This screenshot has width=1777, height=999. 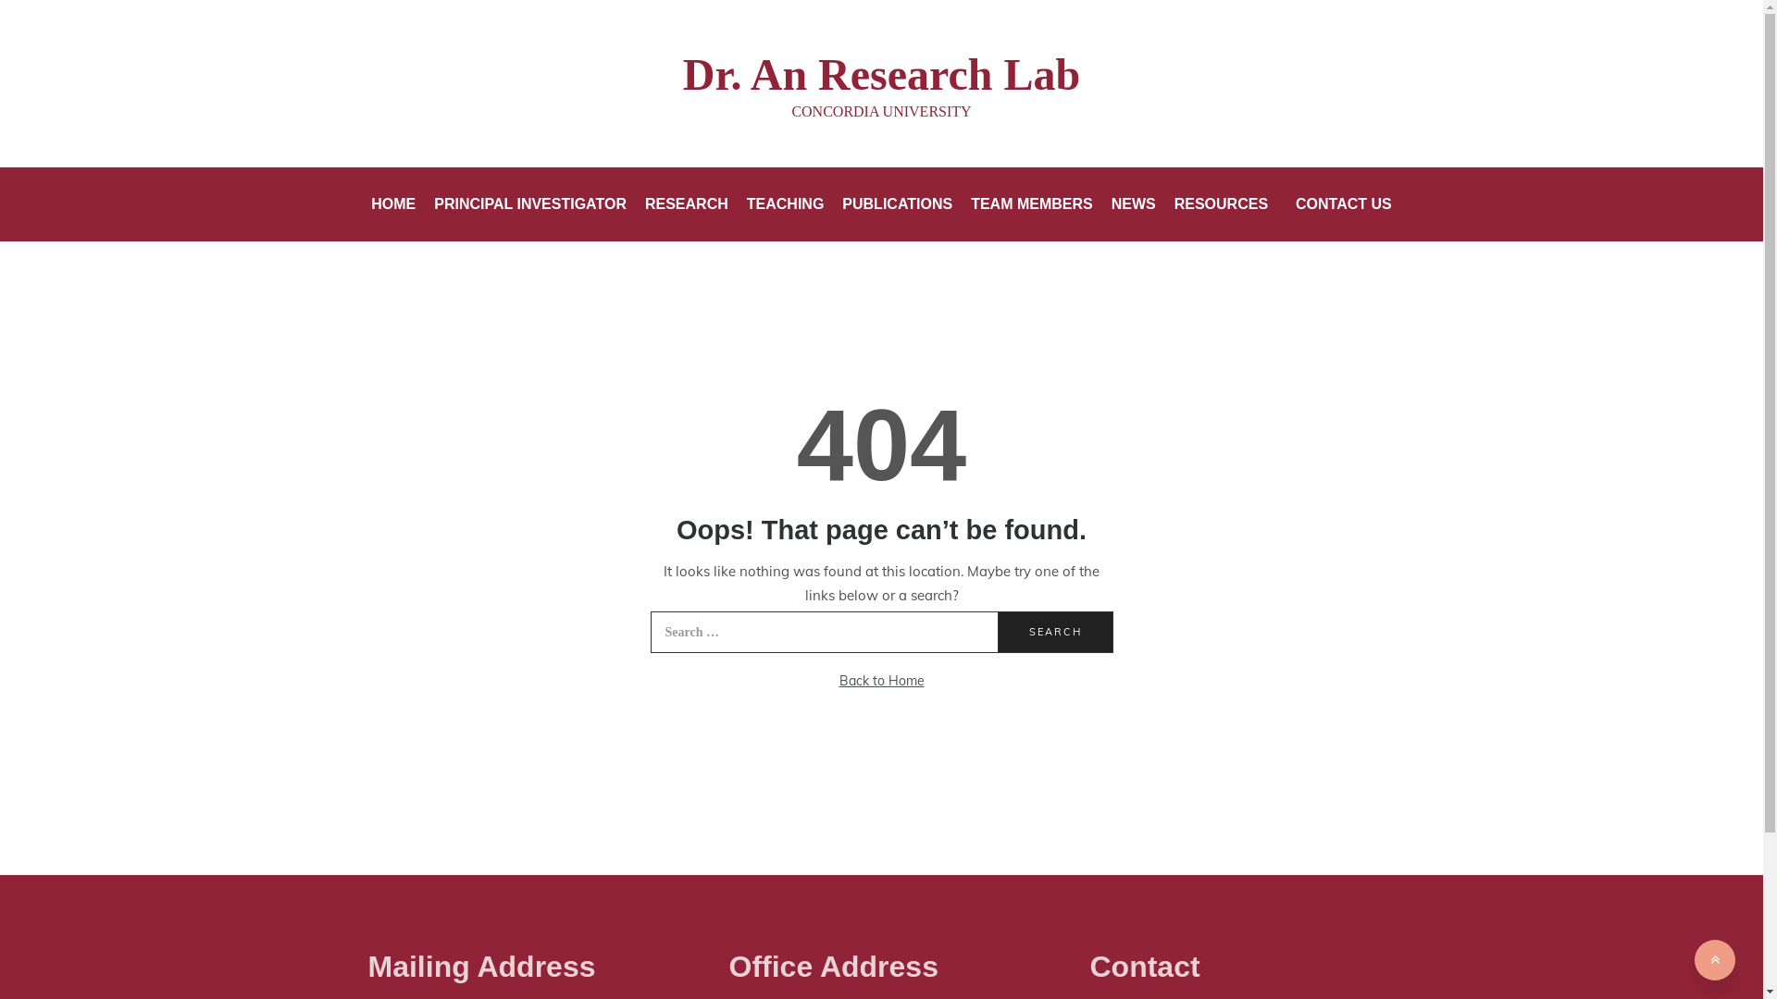 What do you see at coordinates (1134, 204) in the screenshot?
I see `NEWS` at bounding box center [1134, 204].